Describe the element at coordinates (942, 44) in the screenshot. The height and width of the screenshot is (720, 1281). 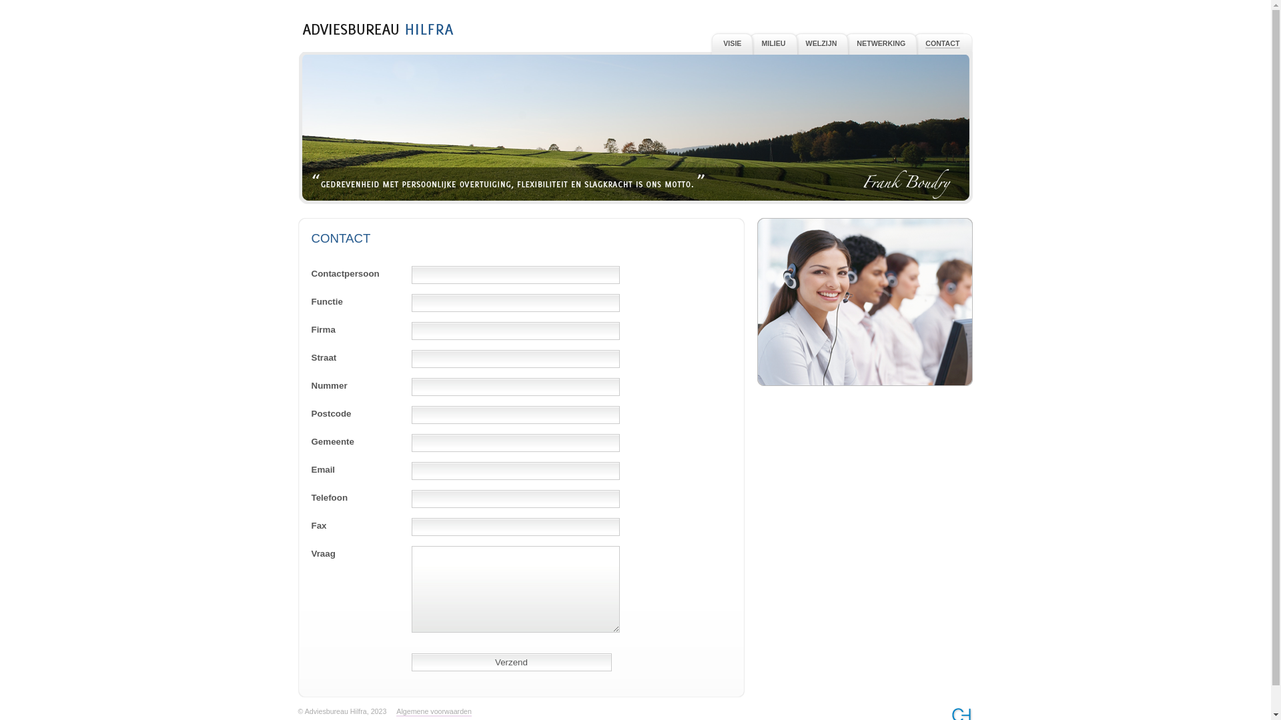
I see `CONTACT` at that location.